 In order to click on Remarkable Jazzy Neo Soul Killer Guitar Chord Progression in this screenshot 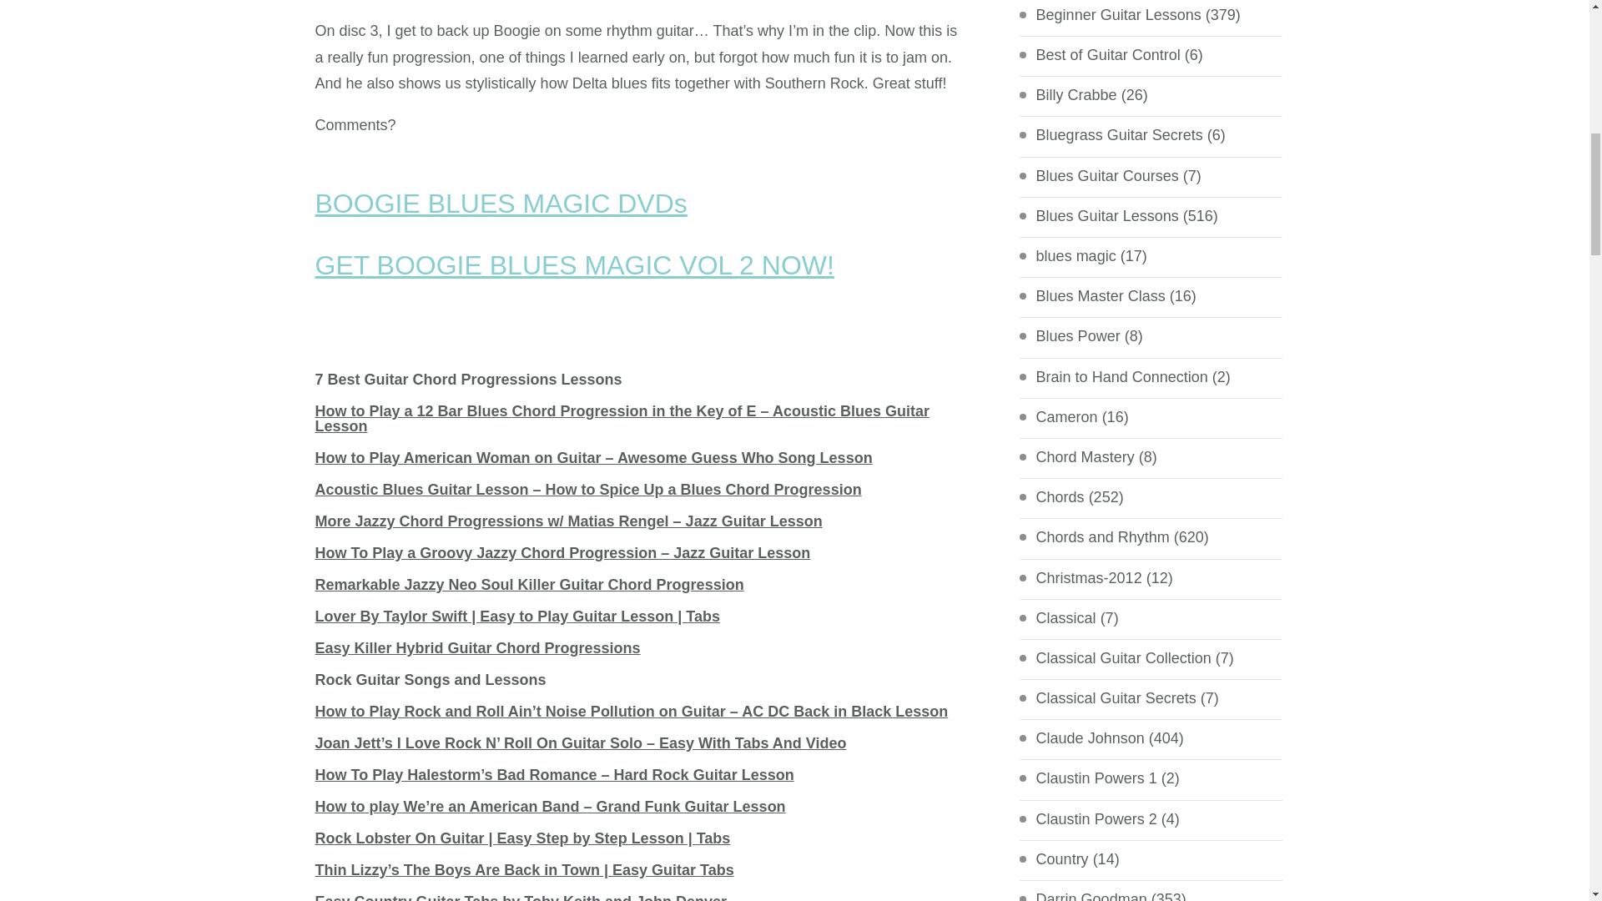, I will do `click(530, 584)`.